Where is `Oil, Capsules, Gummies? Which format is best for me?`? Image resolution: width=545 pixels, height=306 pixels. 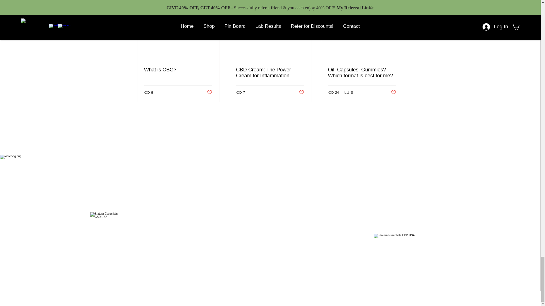
Oil, Capsules, Gummies? Which format is best for me? is located at coordinates (362, 73).